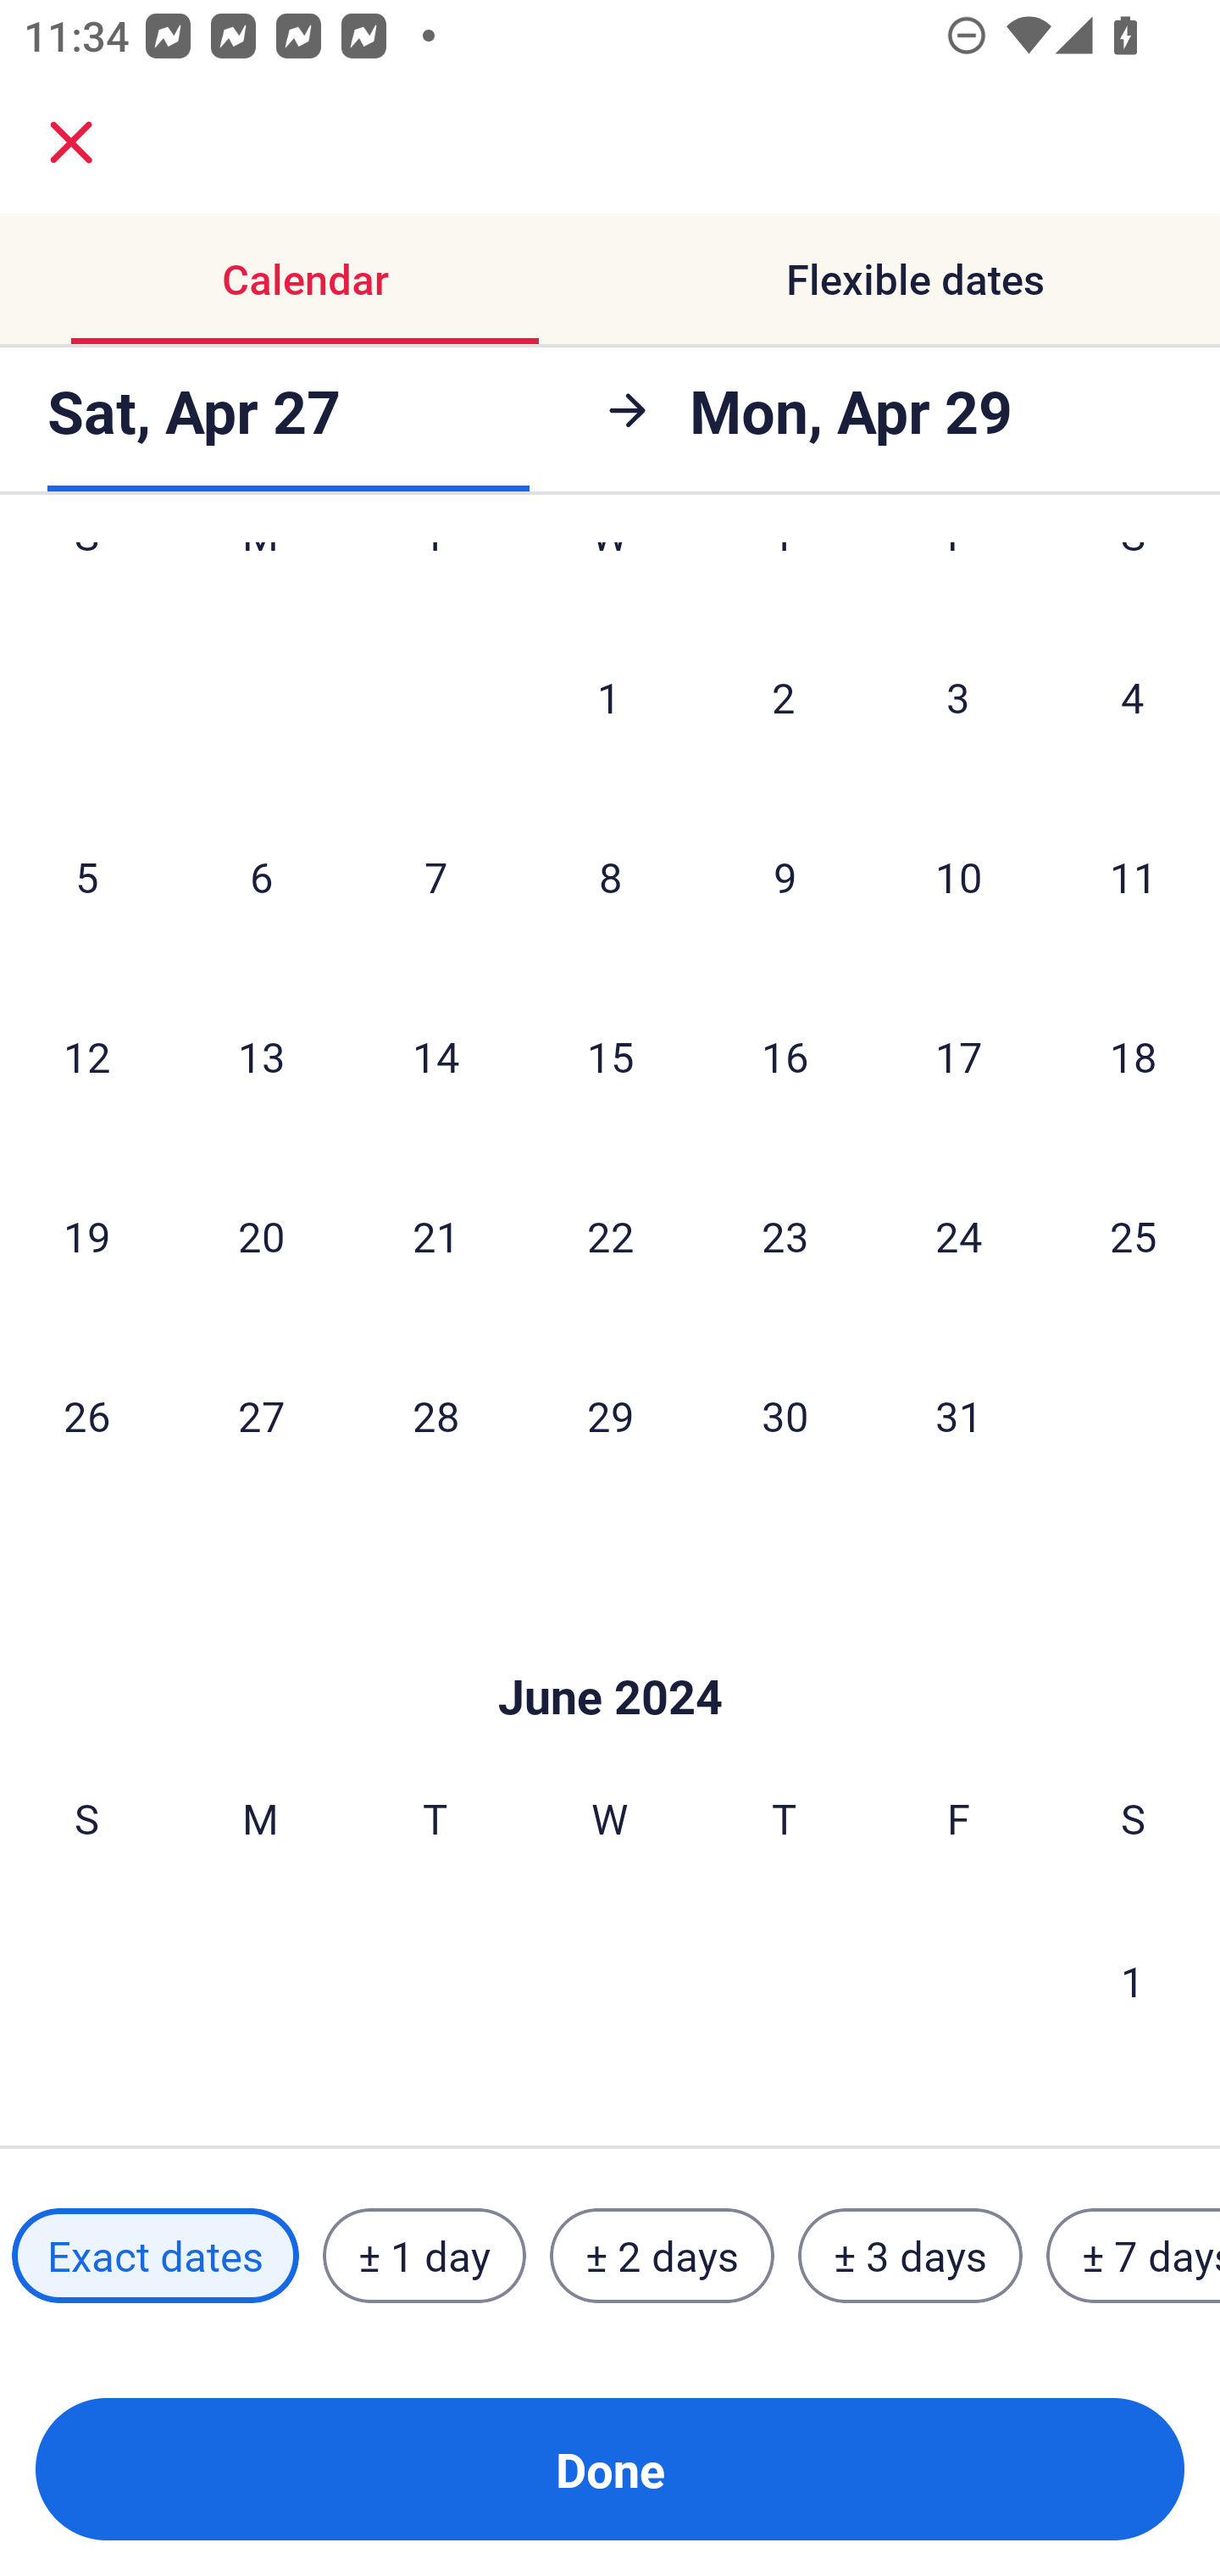 Image resolution: width=1220 pixels, height=2576 pixels. What do you see at coordinates (959, 1415) in the screenshot?
I see `31 Friday, May 31, 2024` at bounding box center [959, 1415].